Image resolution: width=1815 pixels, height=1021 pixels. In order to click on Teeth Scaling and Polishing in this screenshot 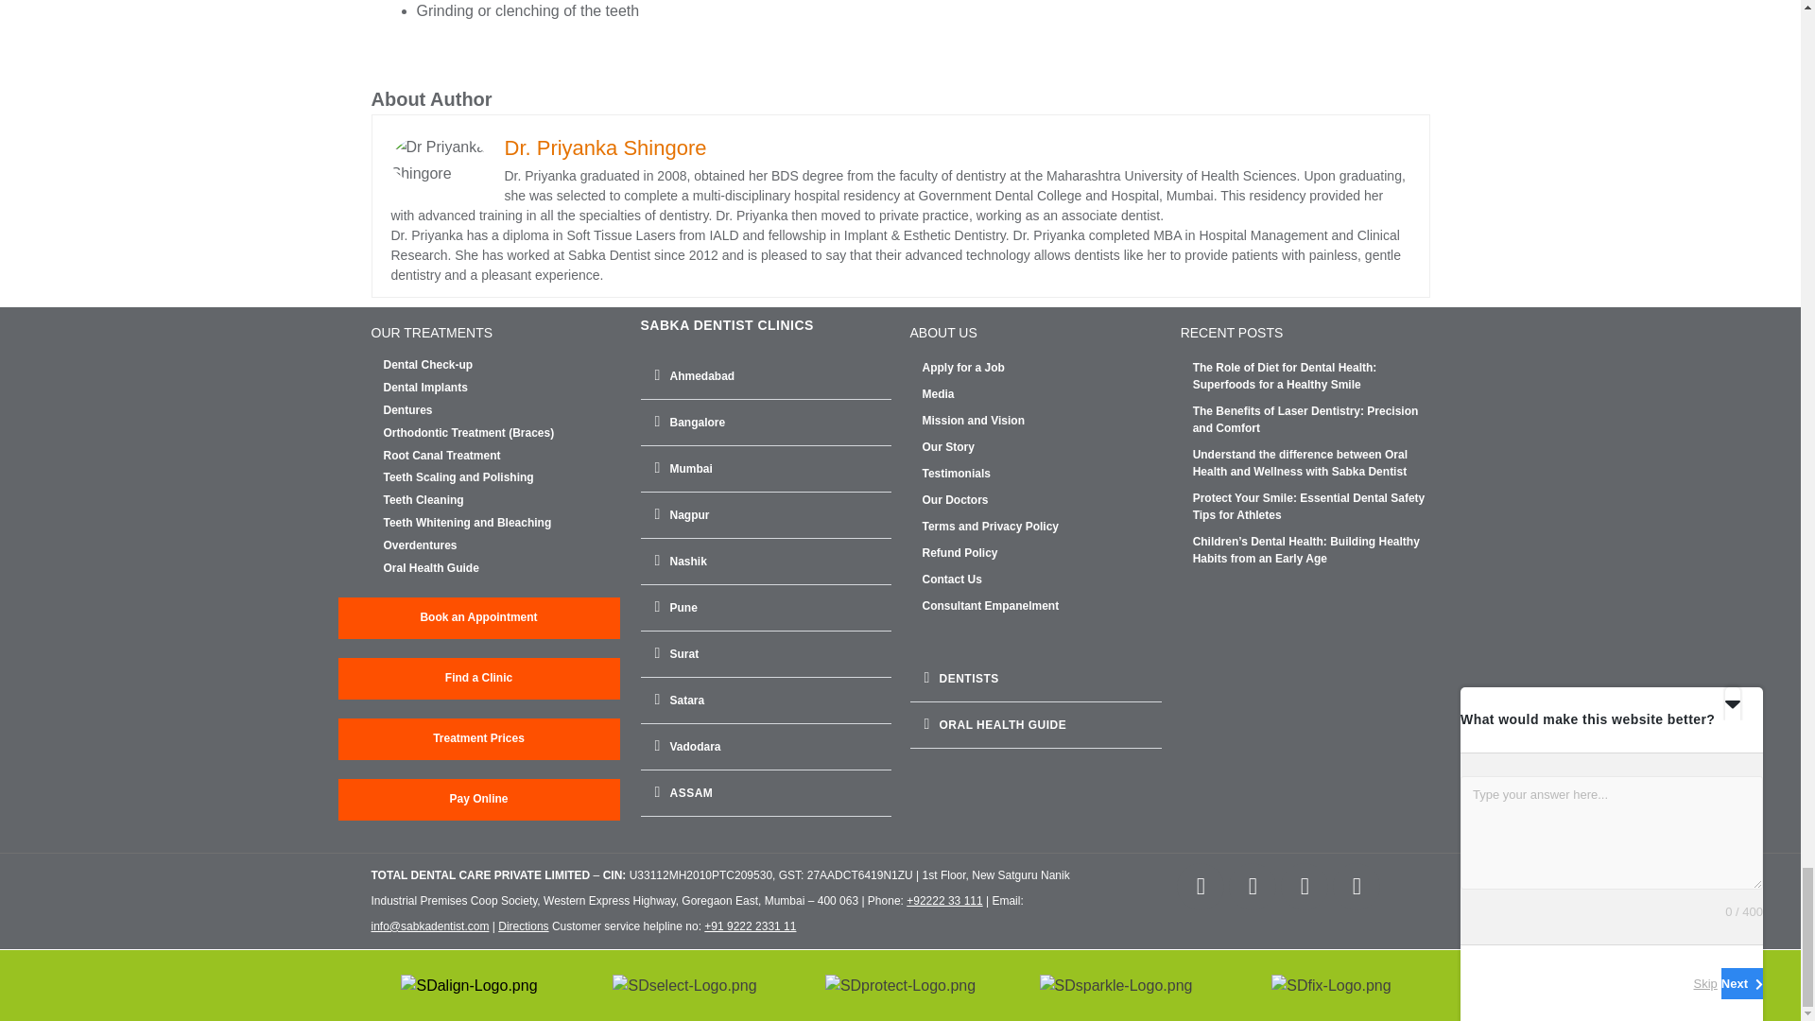, I will do `click(503, 478)`.